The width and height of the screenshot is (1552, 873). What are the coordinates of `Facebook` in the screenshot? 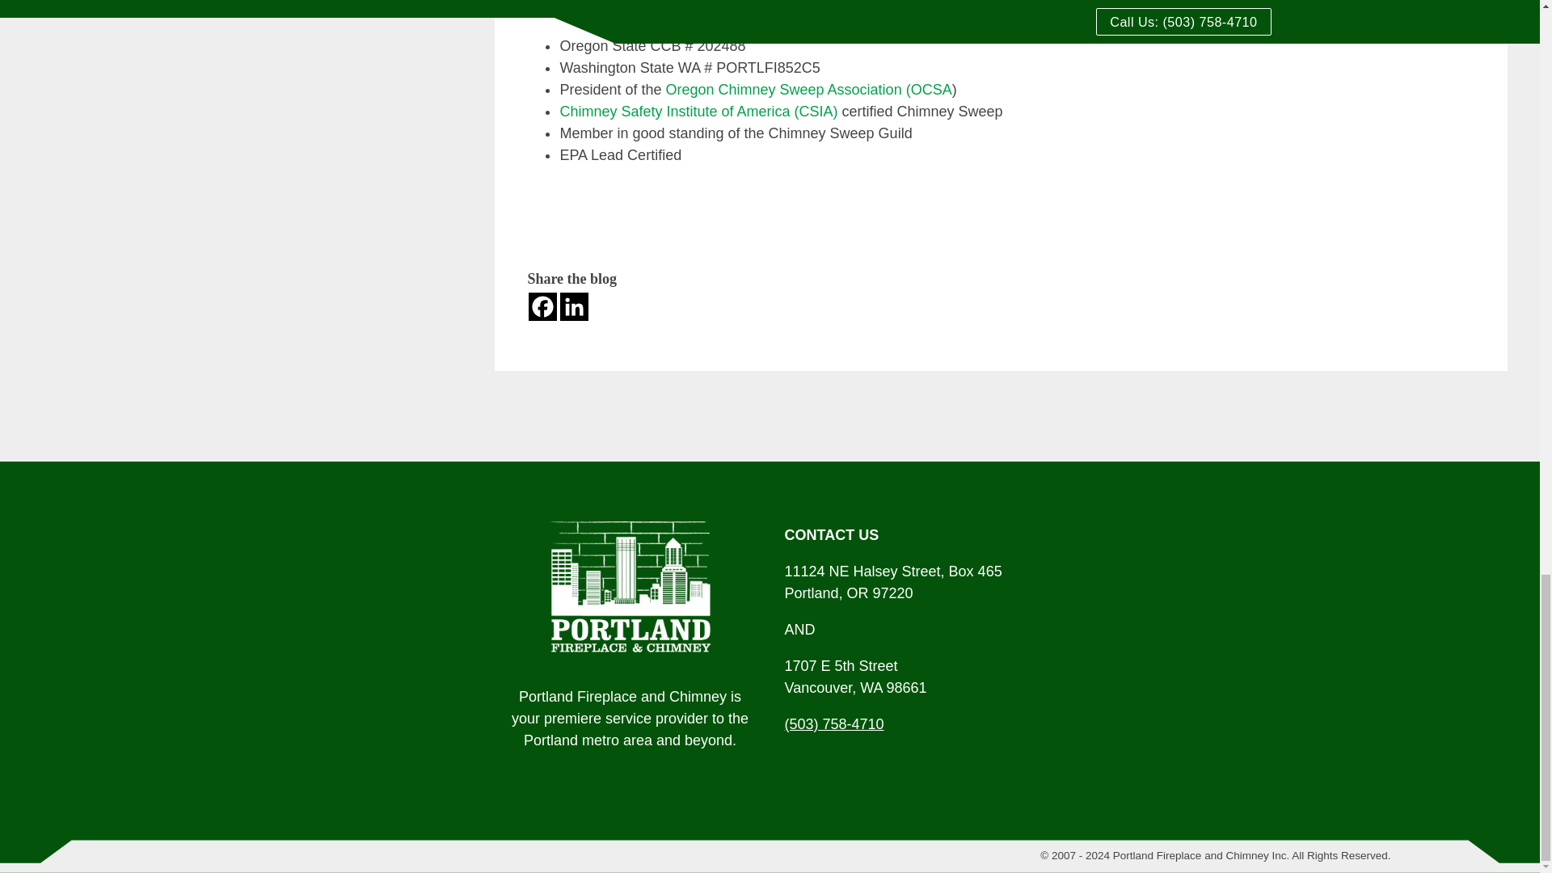 It's located at (543, 306).